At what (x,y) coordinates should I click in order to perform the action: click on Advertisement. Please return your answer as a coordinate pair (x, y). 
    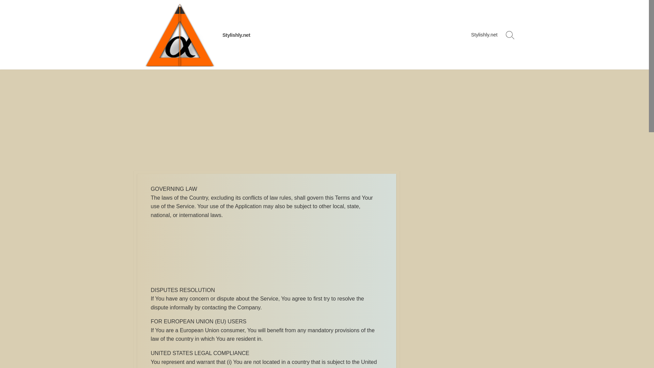
    Looking at the image, I should click on (266, 254).